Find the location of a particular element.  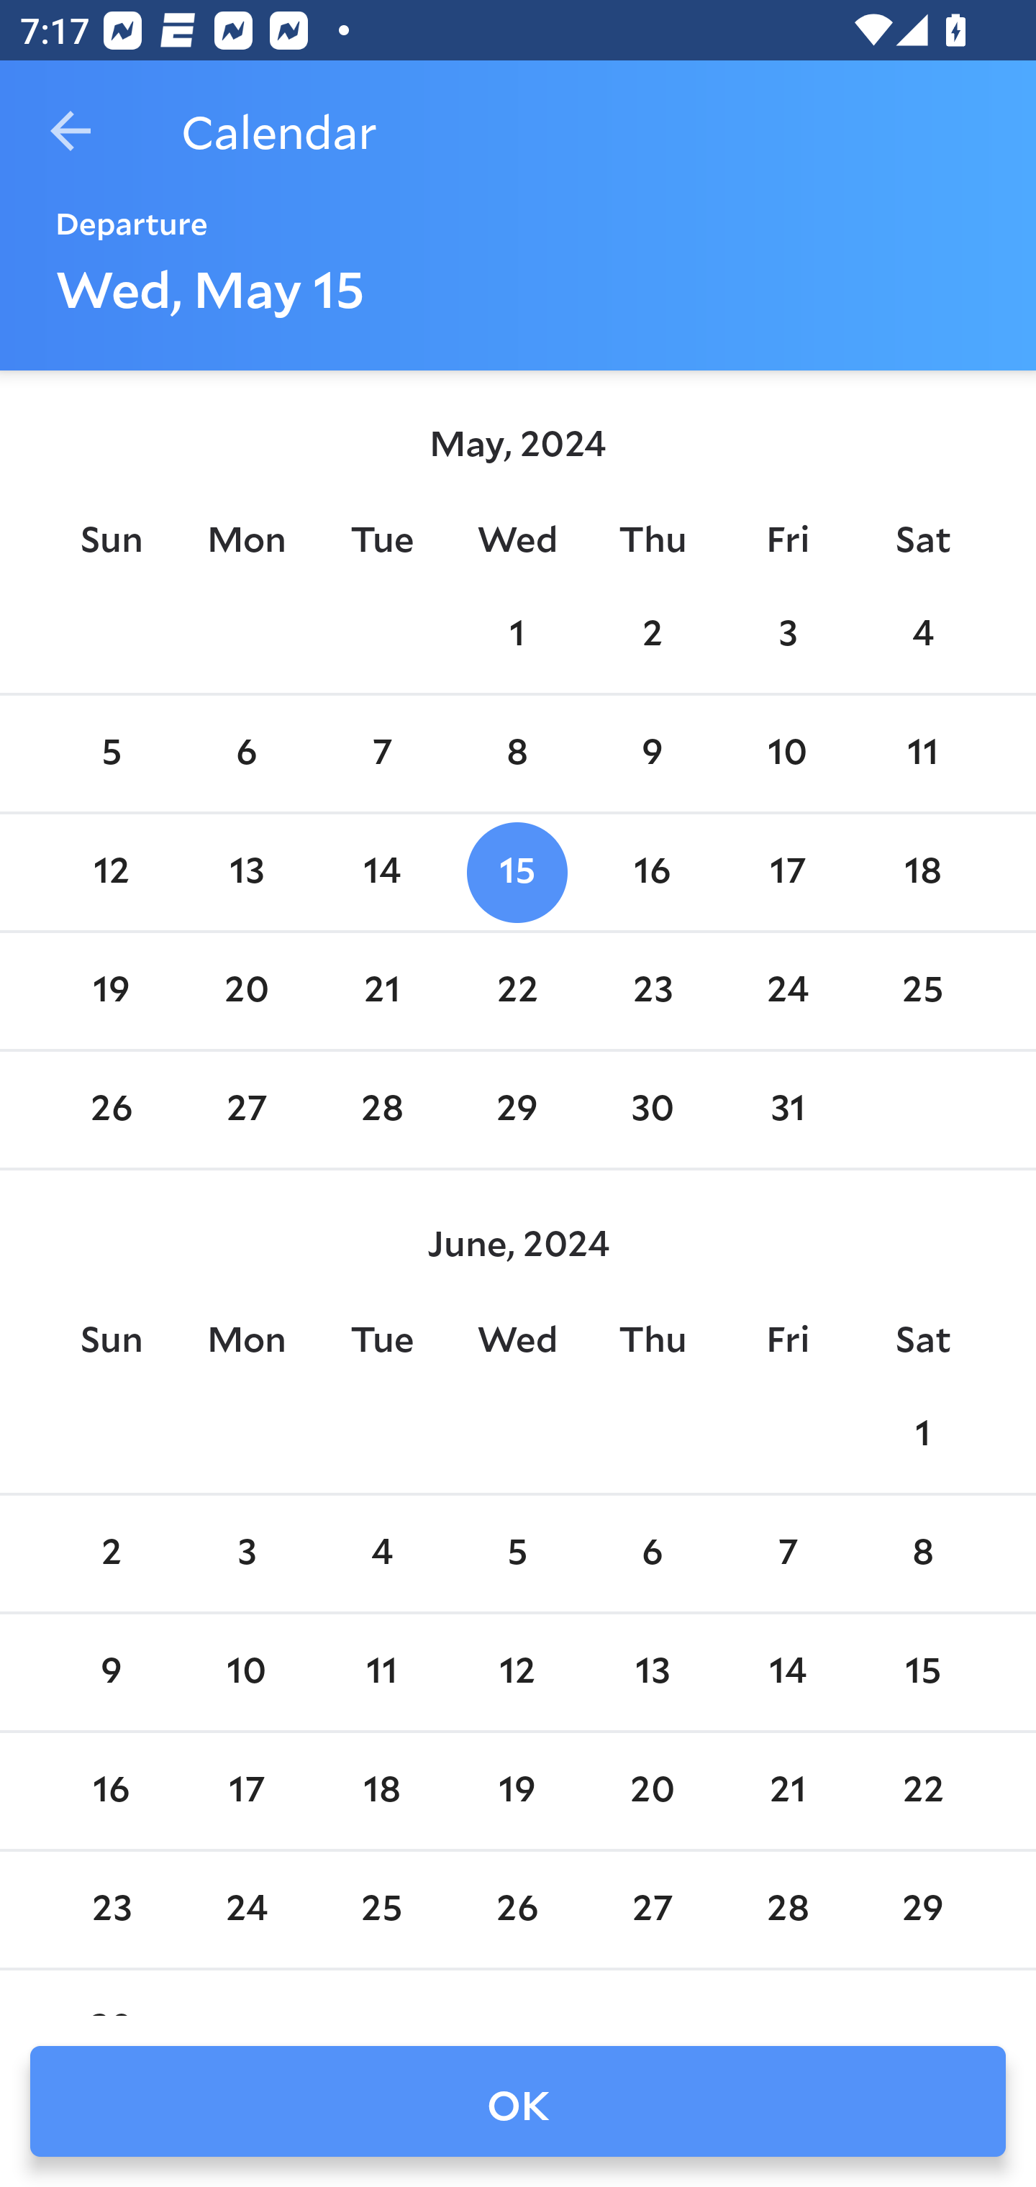

29 is located at coordinates (517, 1111).